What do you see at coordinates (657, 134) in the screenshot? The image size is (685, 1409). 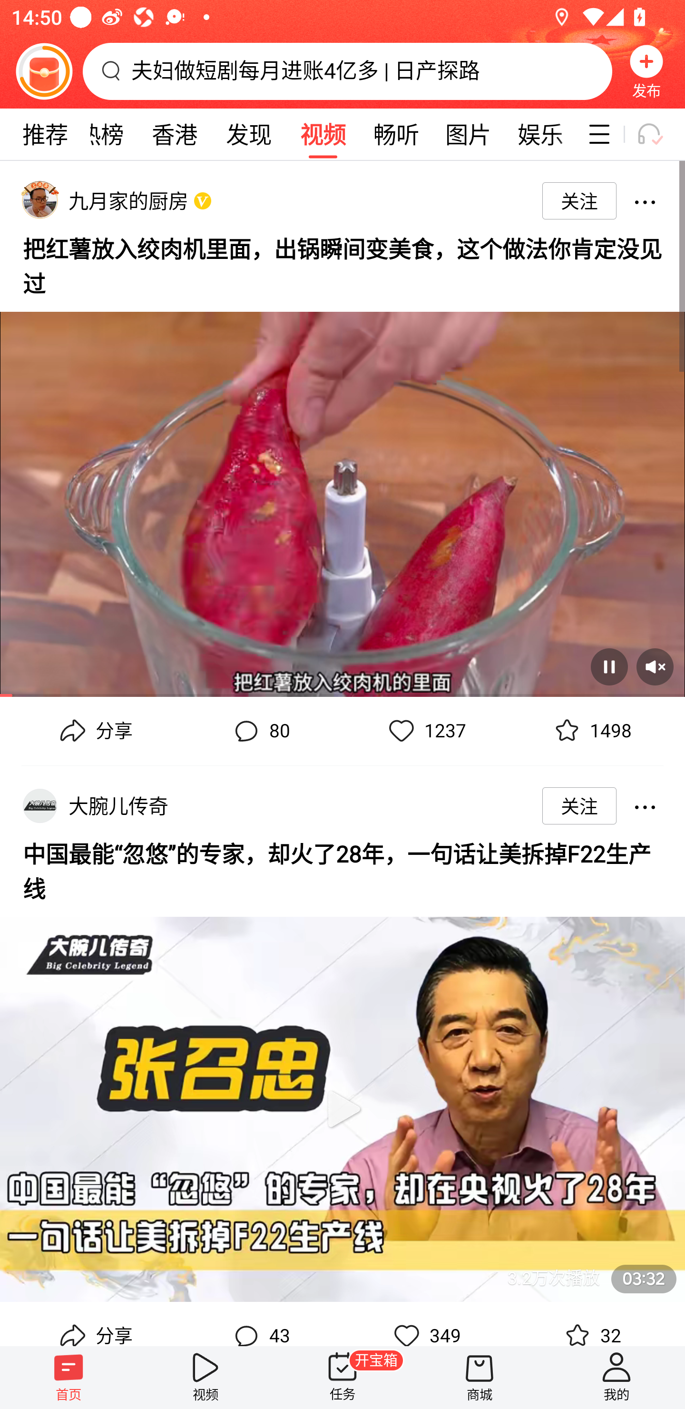 I see `听一听开关` at bounding box center [657, 134].